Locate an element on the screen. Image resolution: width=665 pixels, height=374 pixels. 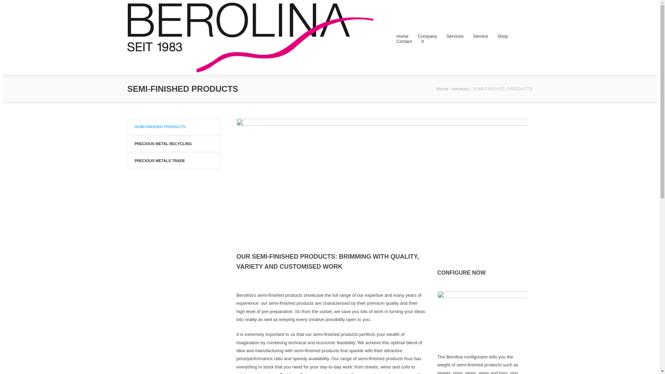
Home is located at coordinates (402, 36).